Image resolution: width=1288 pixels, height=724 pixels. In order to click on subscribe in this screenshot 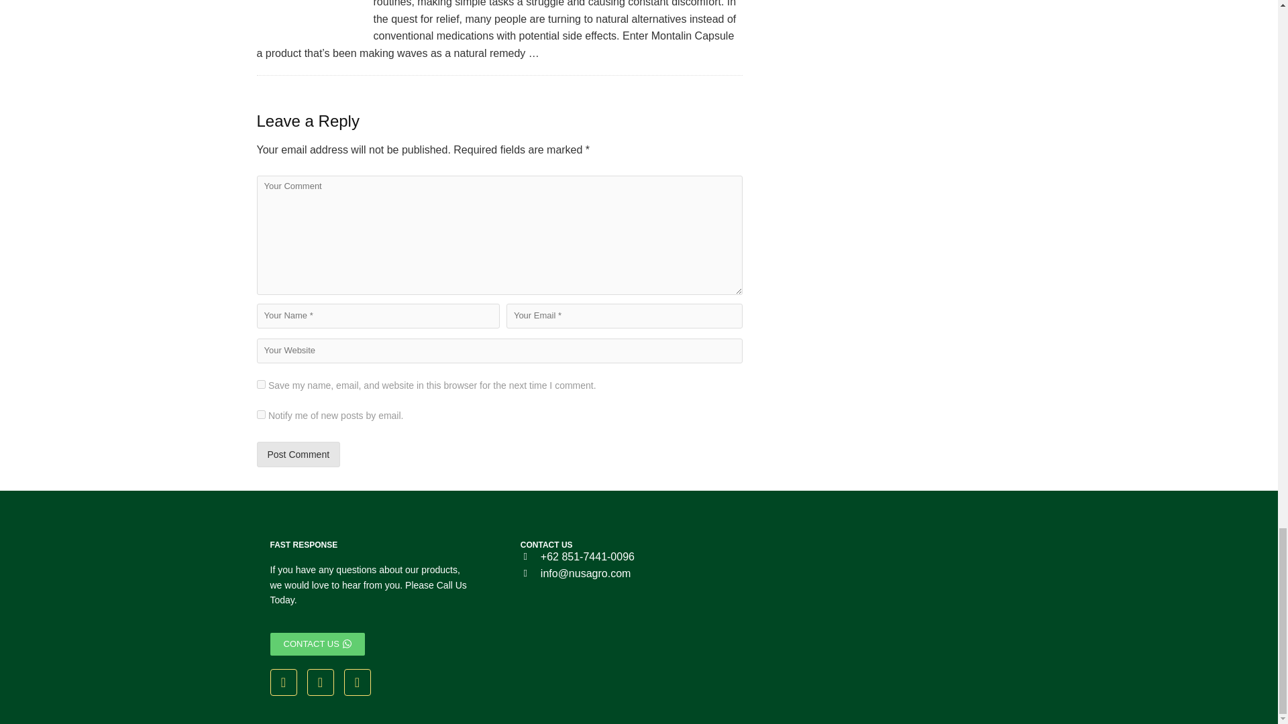, I will do `click(260, 414)`.